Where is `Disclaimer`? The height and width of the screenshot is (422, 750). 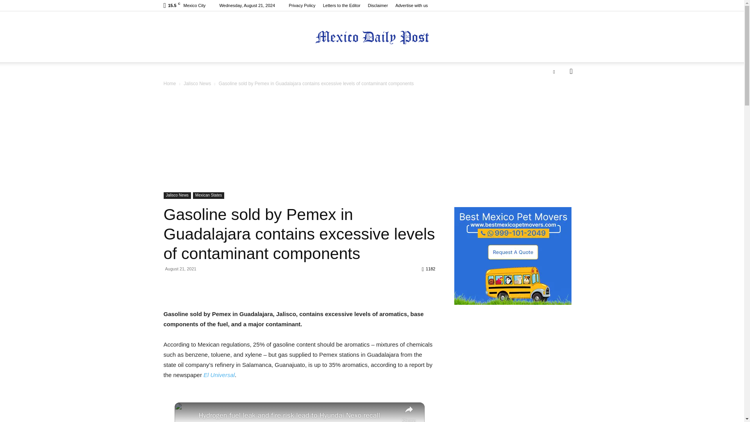 Disclaimer is located at coordinates (378, 5).